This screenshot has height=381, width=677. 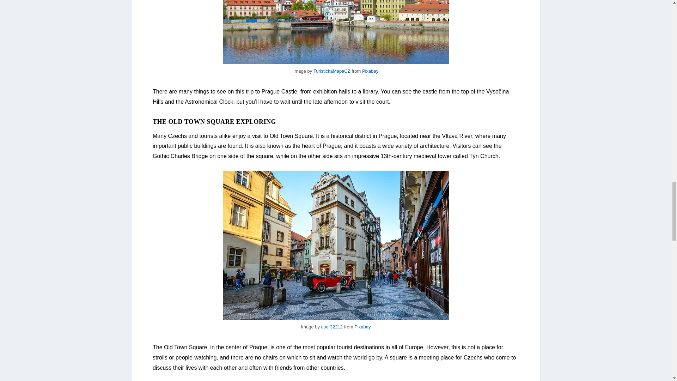 I want to click on user32212, so click(x=331, y=327).